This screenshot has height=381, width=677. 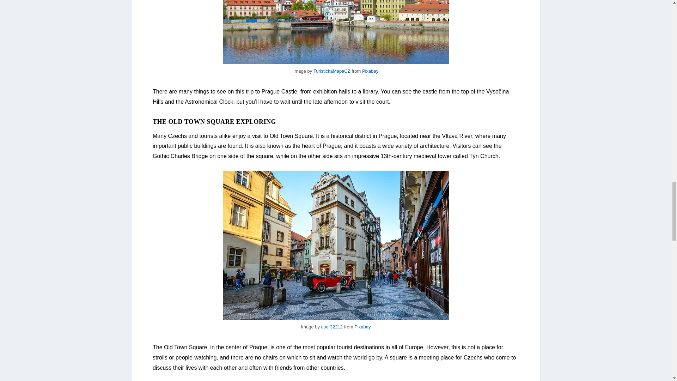 I want to click on user32212, so click(x=331, y=327).